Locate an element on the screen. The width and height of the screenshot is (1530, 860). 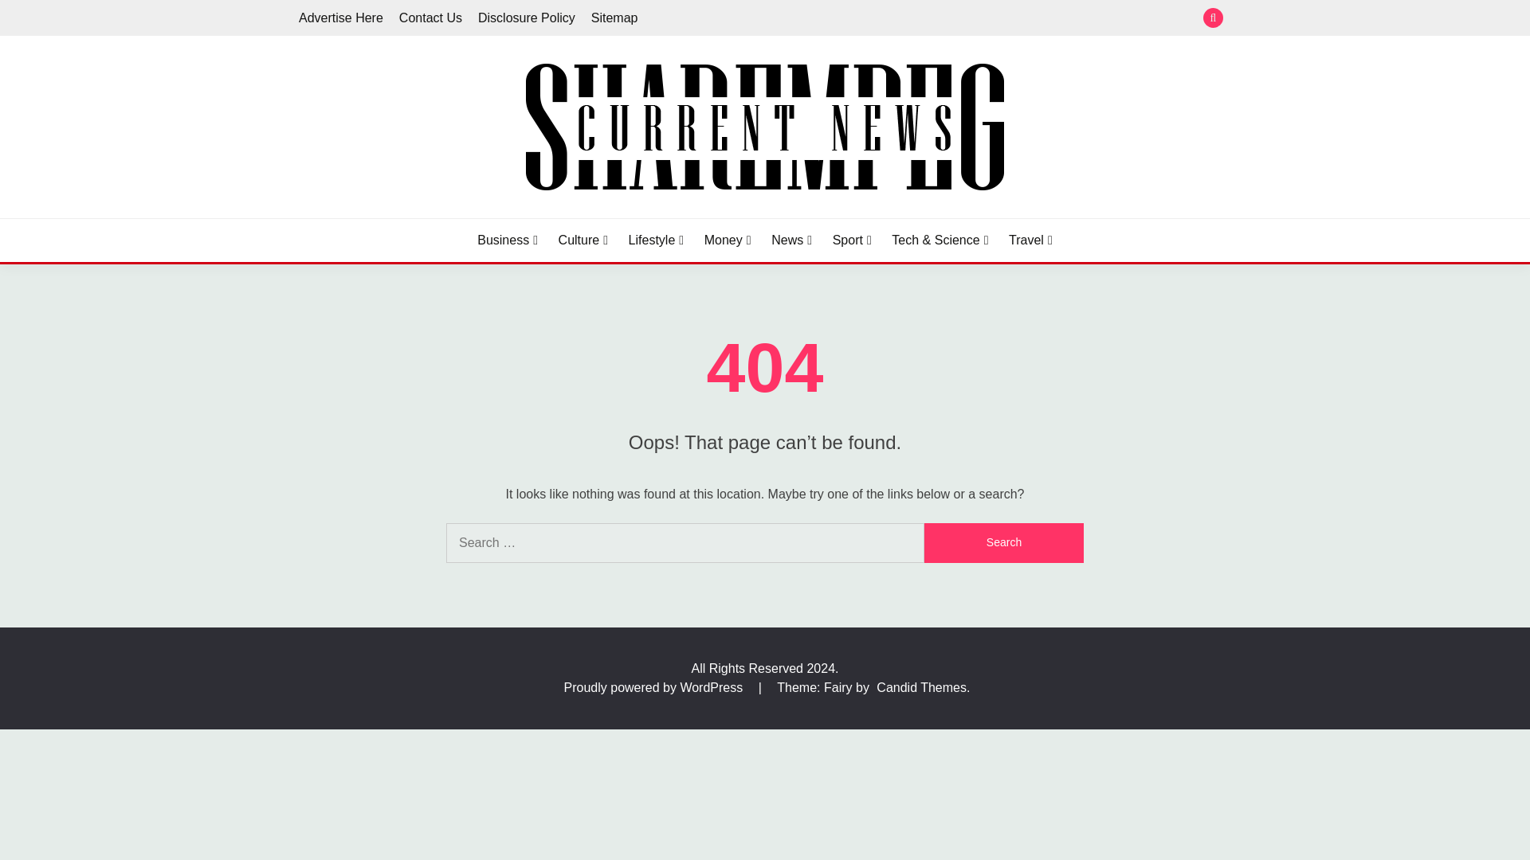
Contact Us is located at coordinates (430, 18).